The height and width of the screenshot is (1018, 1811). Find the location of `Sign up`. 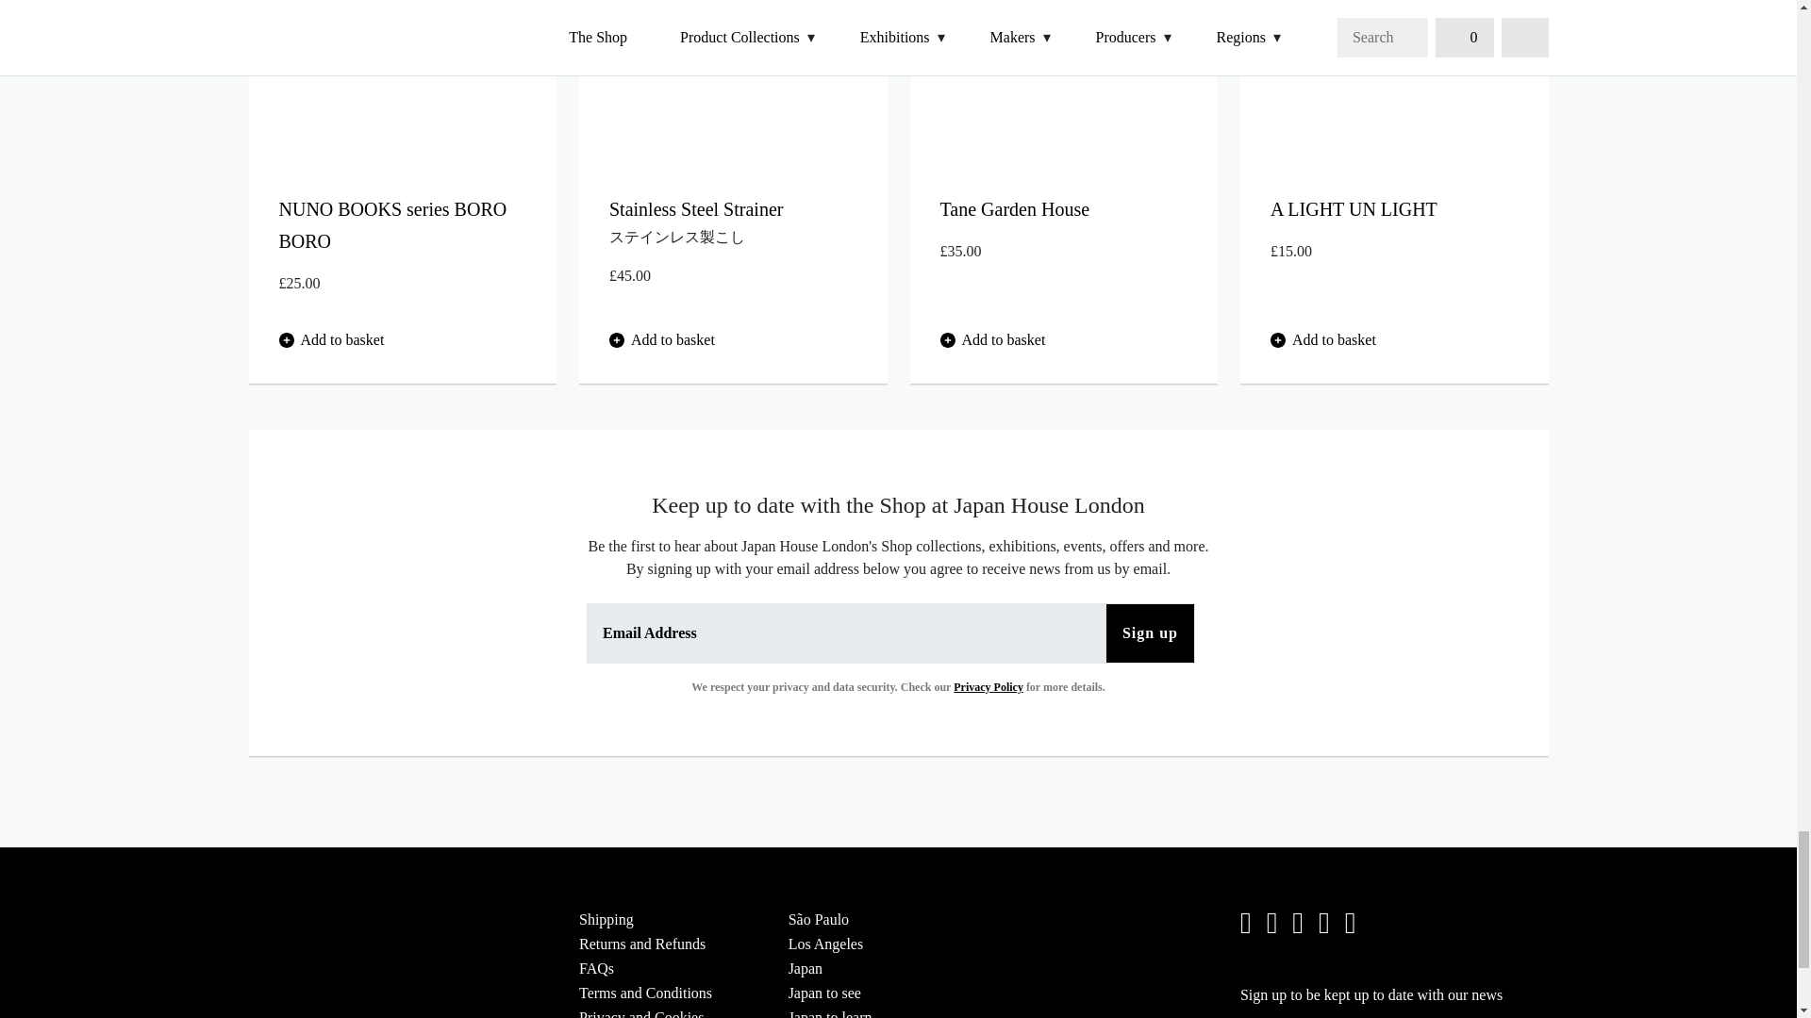

Sign up is located at coordinates (1150, 633).